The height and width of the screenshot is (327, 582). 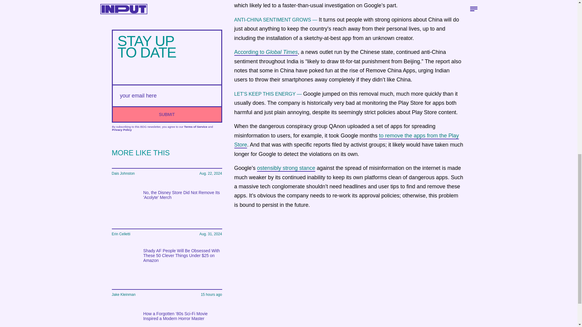 I want to click on to remove the apps from the Play Store, so click(x=346, y=140).